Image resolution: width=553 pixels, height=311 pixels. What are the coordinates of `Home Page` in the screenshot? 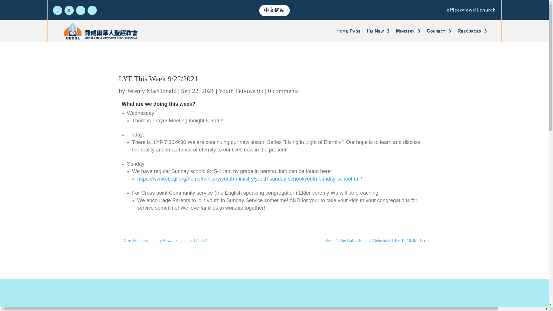 It's located at (349, 31).